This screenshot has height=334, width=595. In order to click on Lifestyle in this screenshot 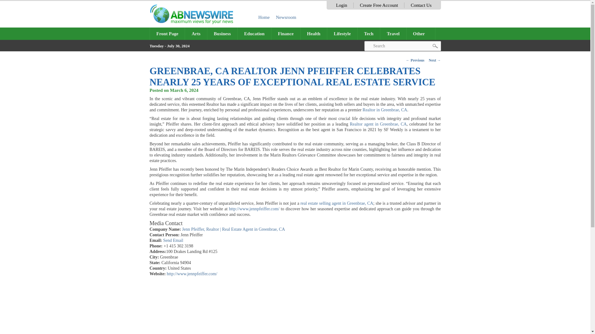, I will do `click(342, 33)`.